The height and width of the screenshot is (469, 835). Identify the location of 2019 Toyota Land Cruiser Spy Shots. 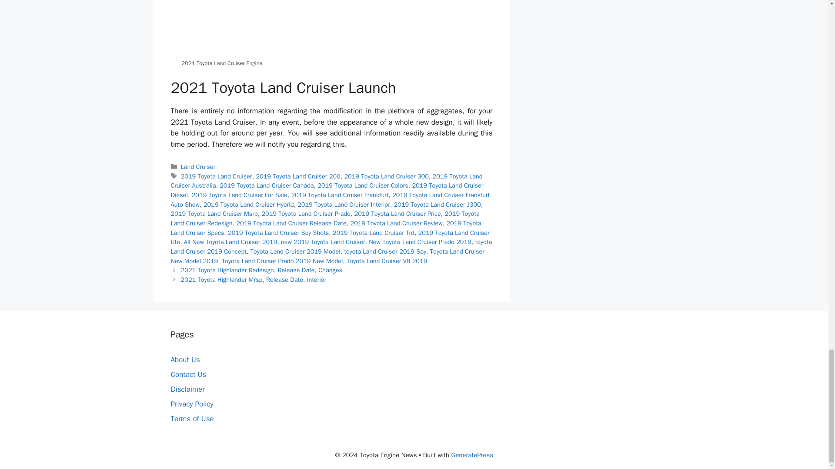
(278, 233).